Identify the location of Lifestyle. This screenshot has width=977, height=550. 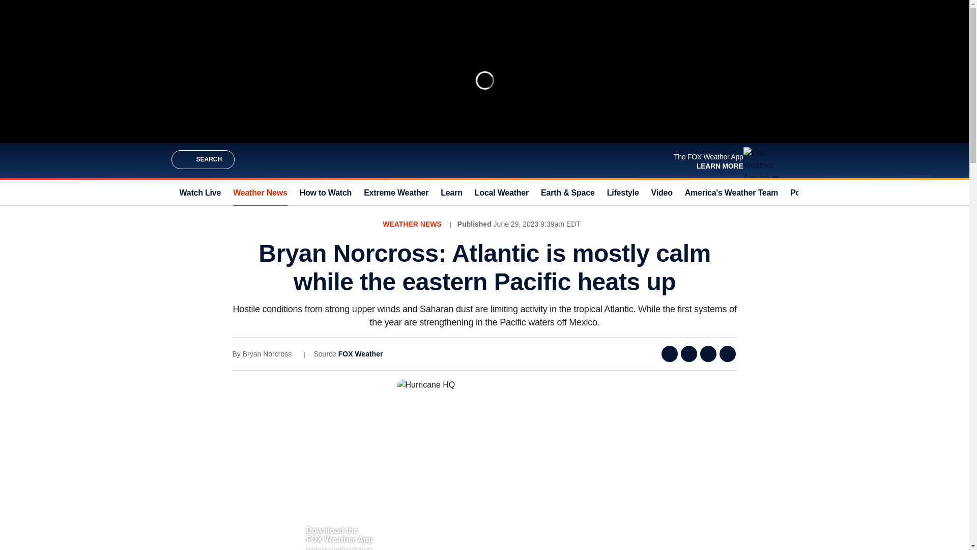
(623, 193).